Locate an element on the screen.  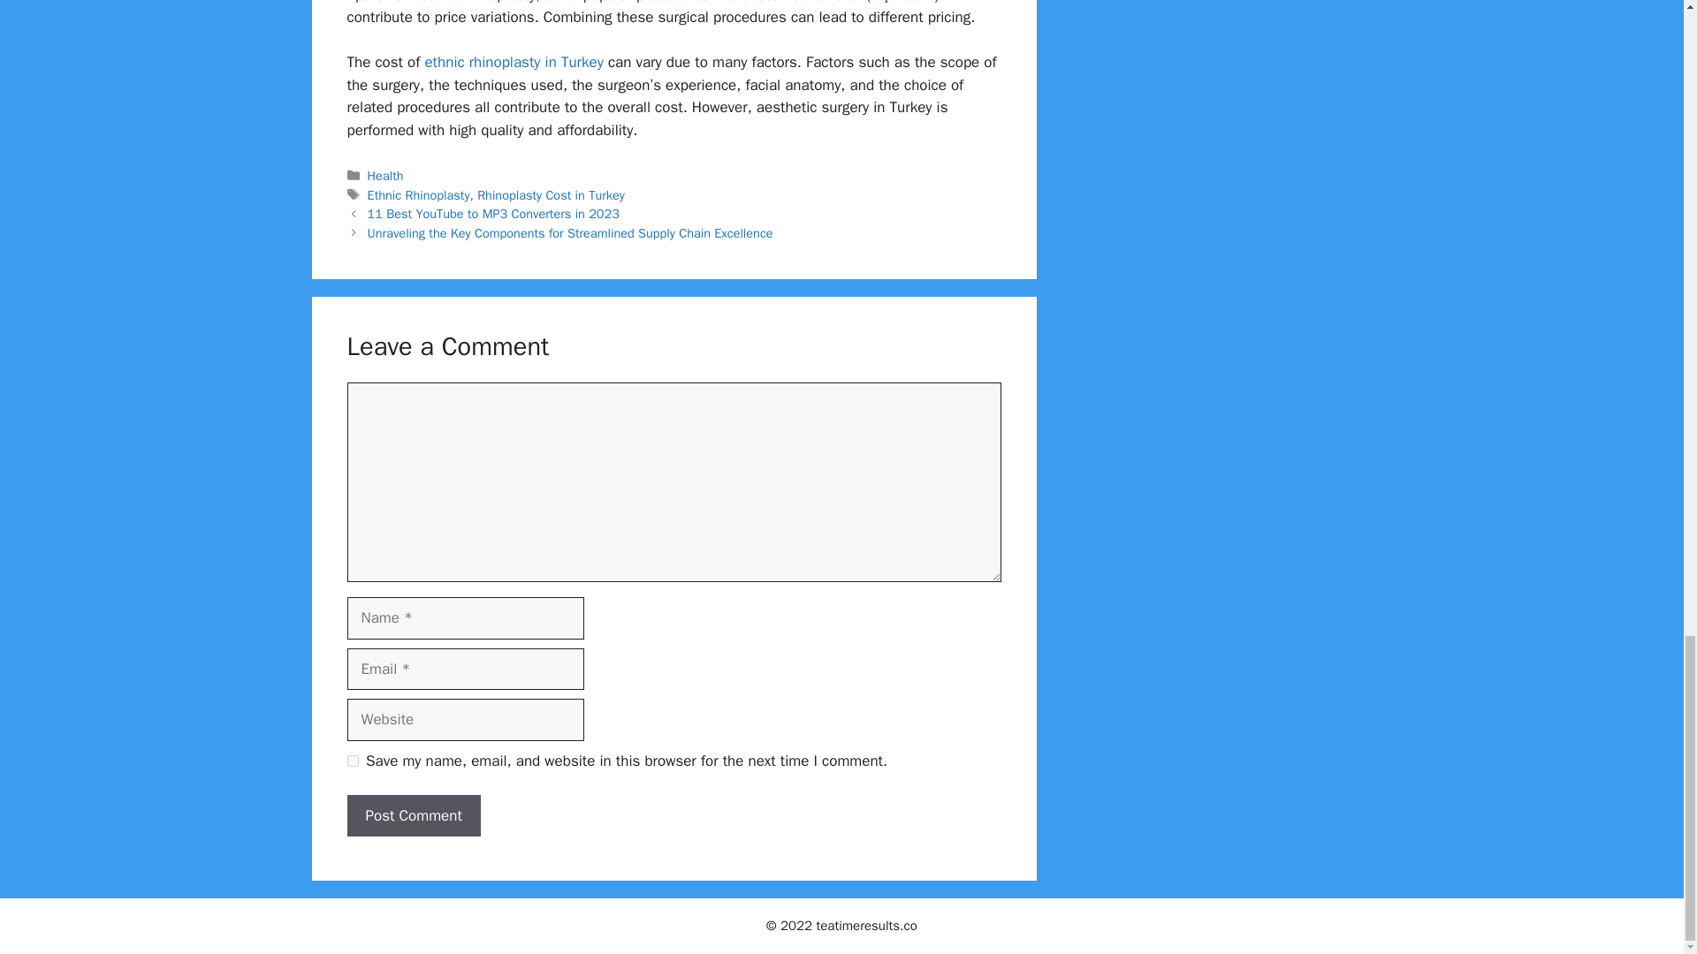
yes is located at coordinates (352, 761).